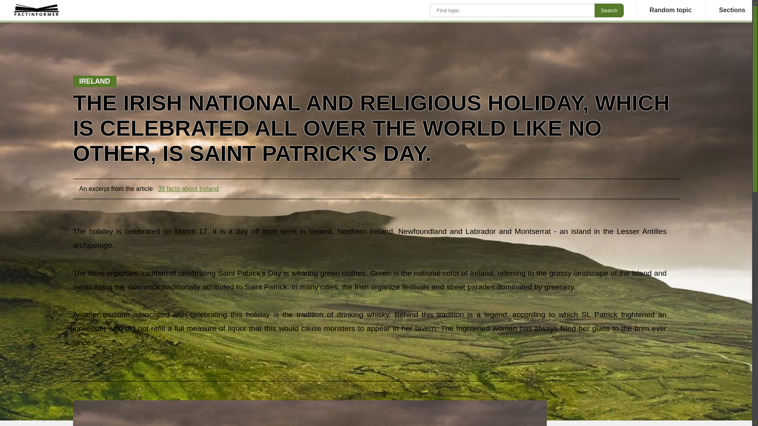 Image resolution: width=758 pixels, height=426 pixels. Describe the element at coordinates (188, 189) in the screenshot. I see `39 facts about Ireland` at that location.